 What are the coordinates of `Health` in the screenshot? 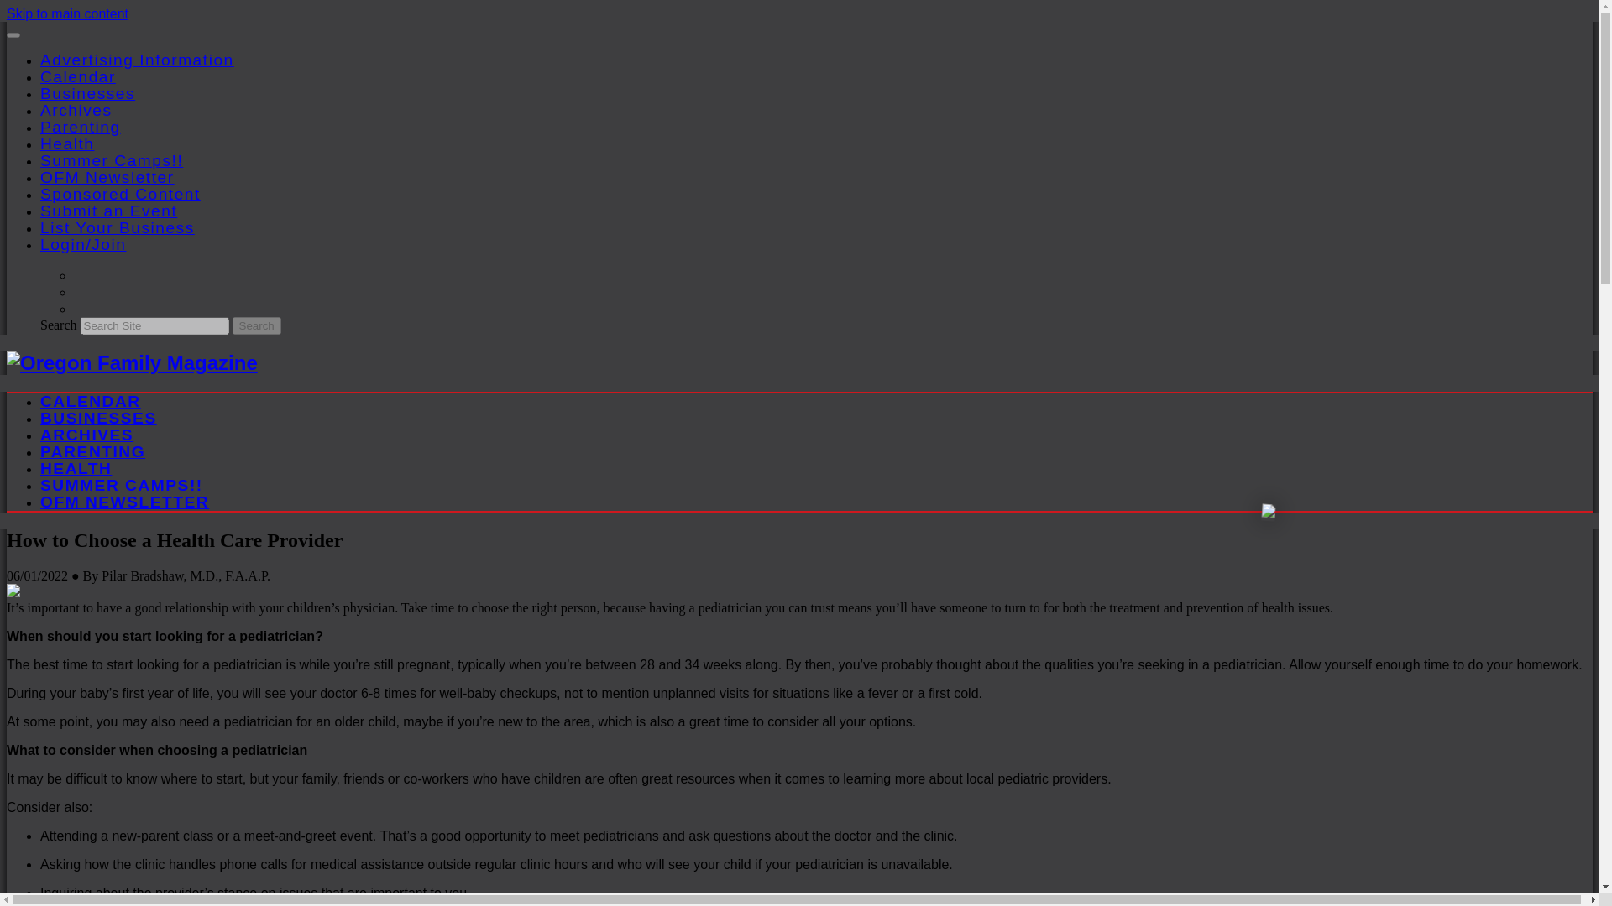 It's located at (67, 143).